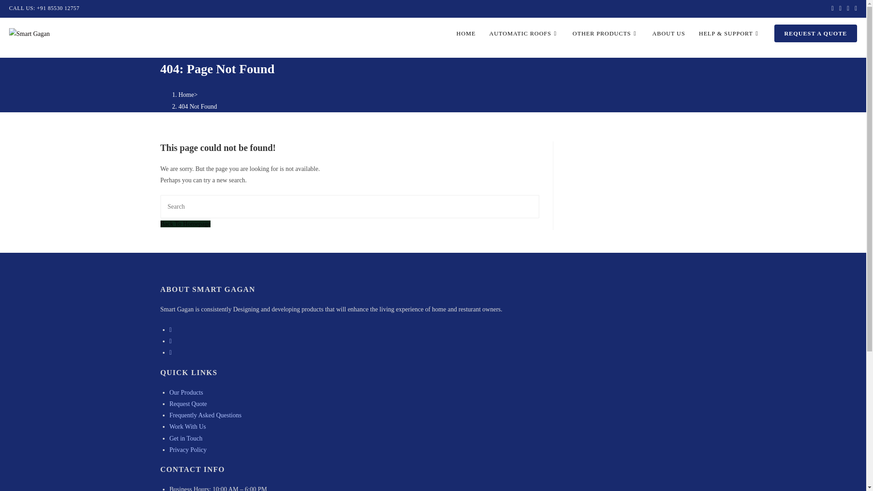  Describe the element at coordinates (669, 34) in the screenshot. I see `ABOUT US` at that location.